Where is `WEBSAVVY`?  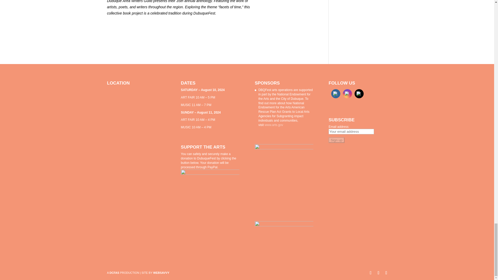 WEBSAVVY is located at coordinates (161, 273).